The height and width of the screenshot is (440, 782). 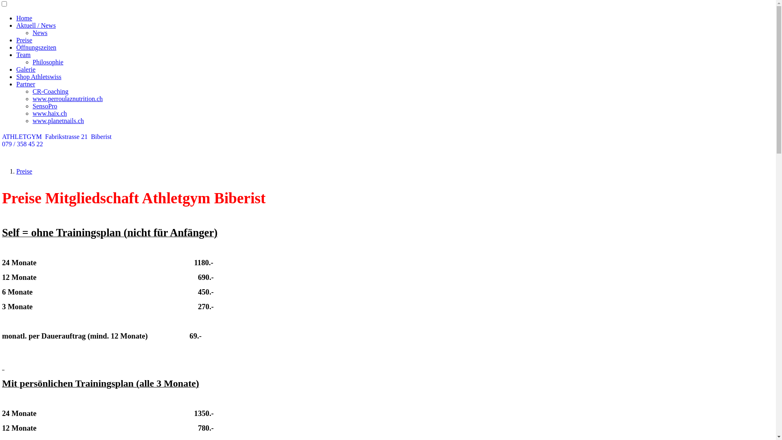 What do you see at coordinates (24, 55) in the screenshot?
I see `Team` at bounding box center [24, 55].